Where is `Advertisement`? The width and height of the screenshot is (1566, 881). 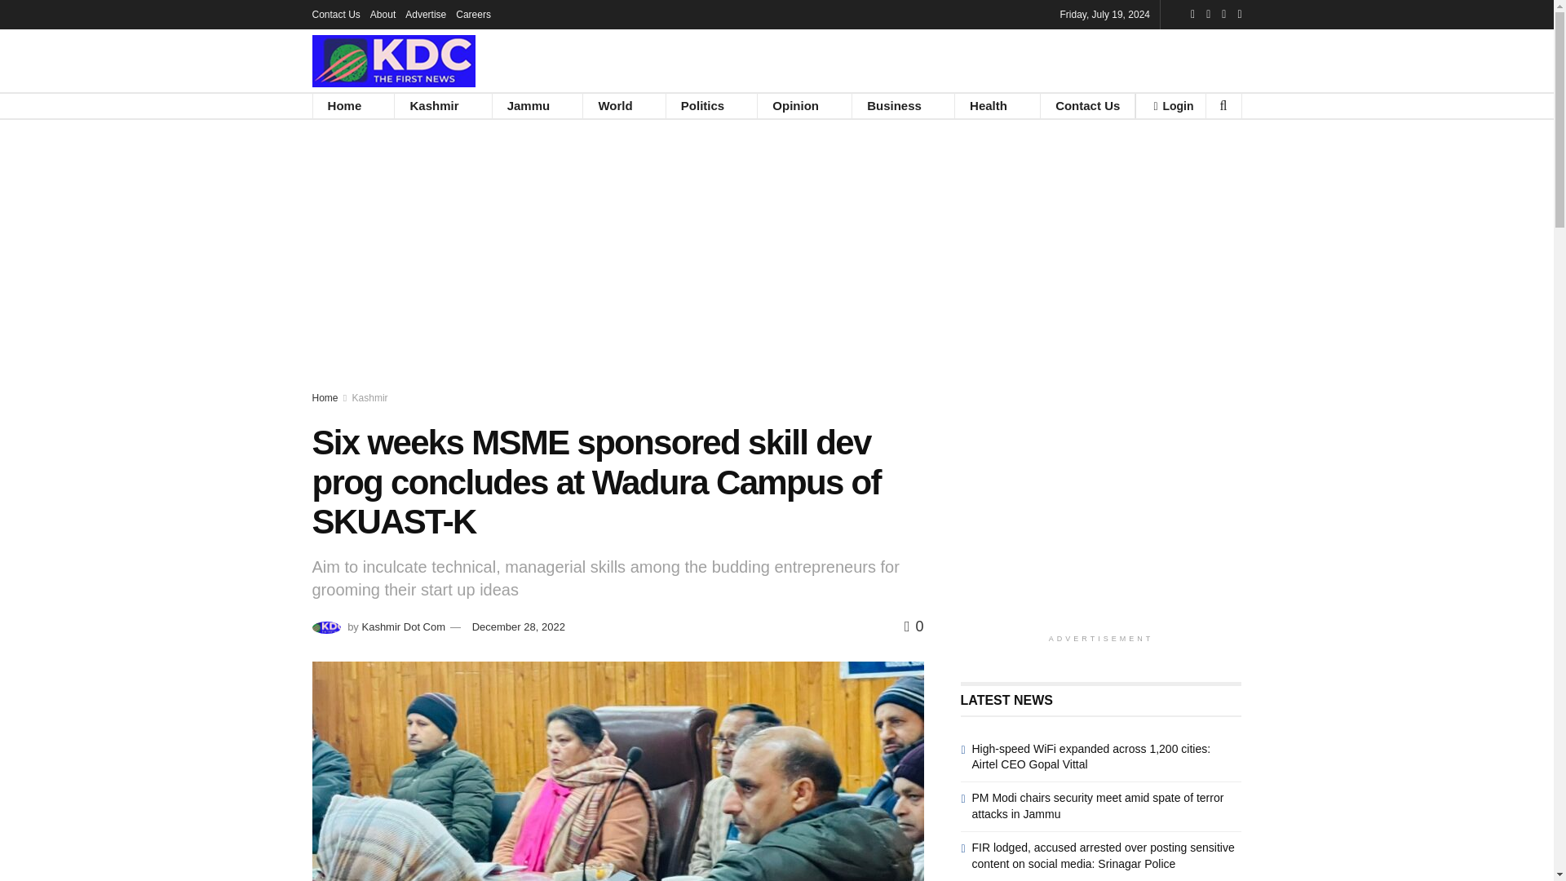
Advertisement is located at coordinates (1101, 511).